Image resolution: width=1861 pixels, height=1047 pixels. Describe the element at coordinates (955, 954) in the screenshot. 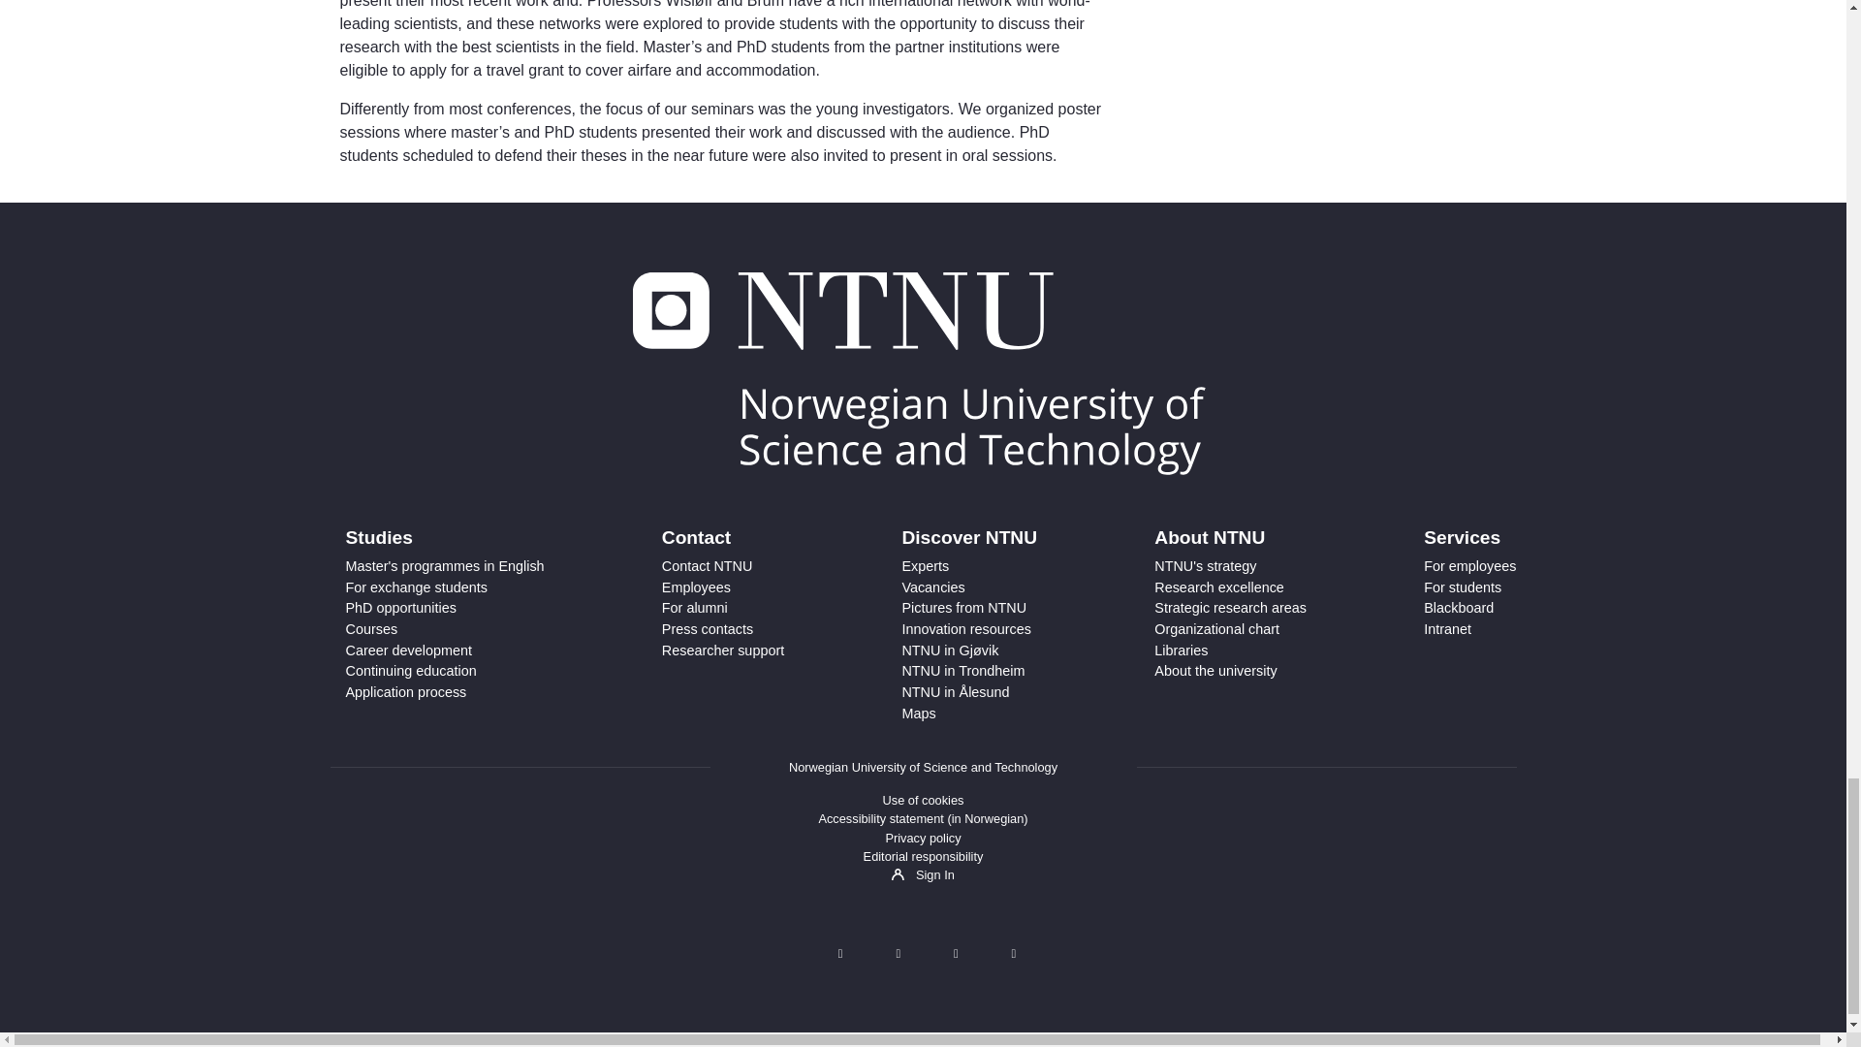

I see `NTNUs offisielle Instagramkonto` at that location.